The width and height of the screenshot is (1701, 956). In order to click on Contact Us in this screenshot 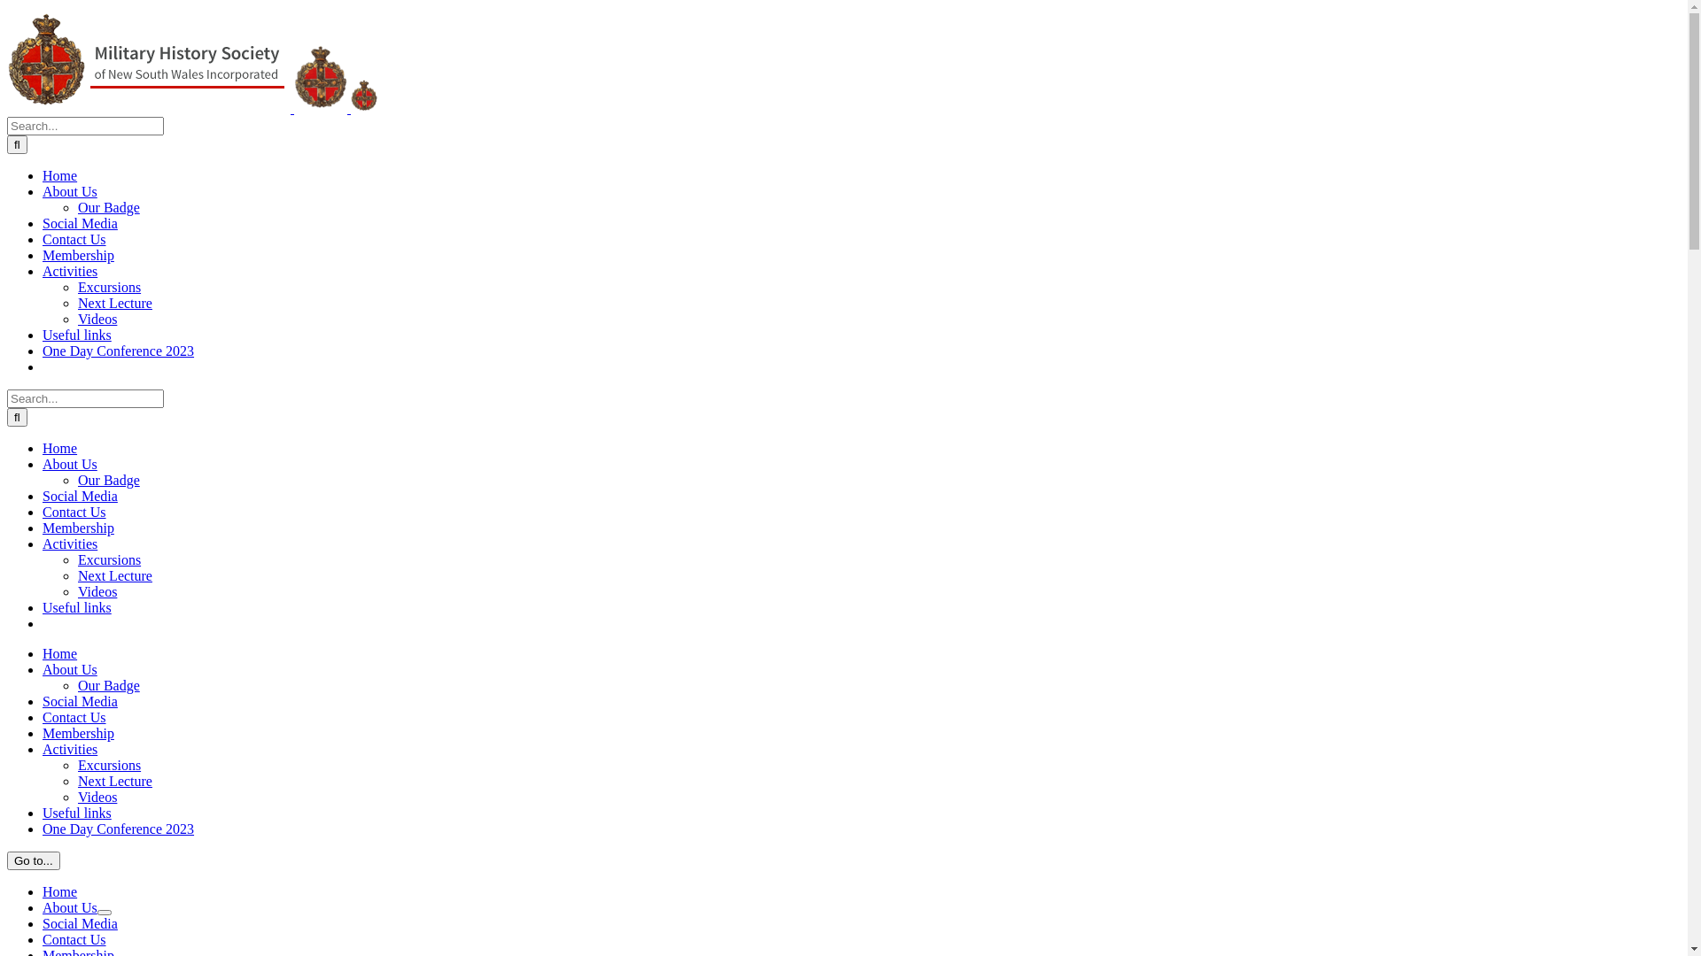, I will do `click(74, 239)`.